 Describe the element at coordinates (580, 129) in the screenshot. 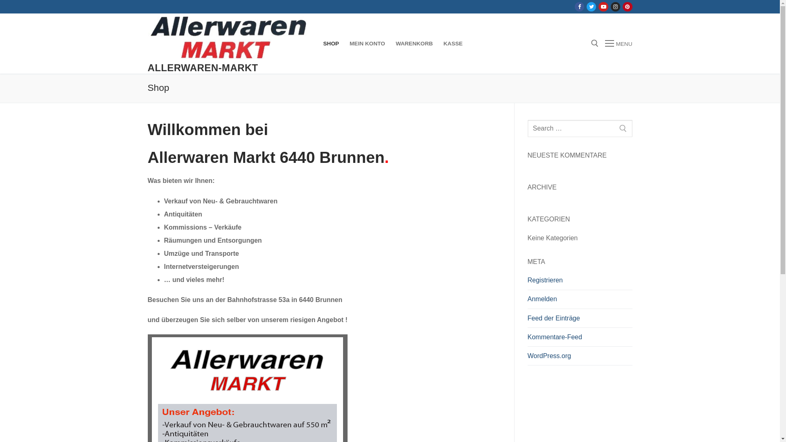

I see `Suchen nach:` at that location.